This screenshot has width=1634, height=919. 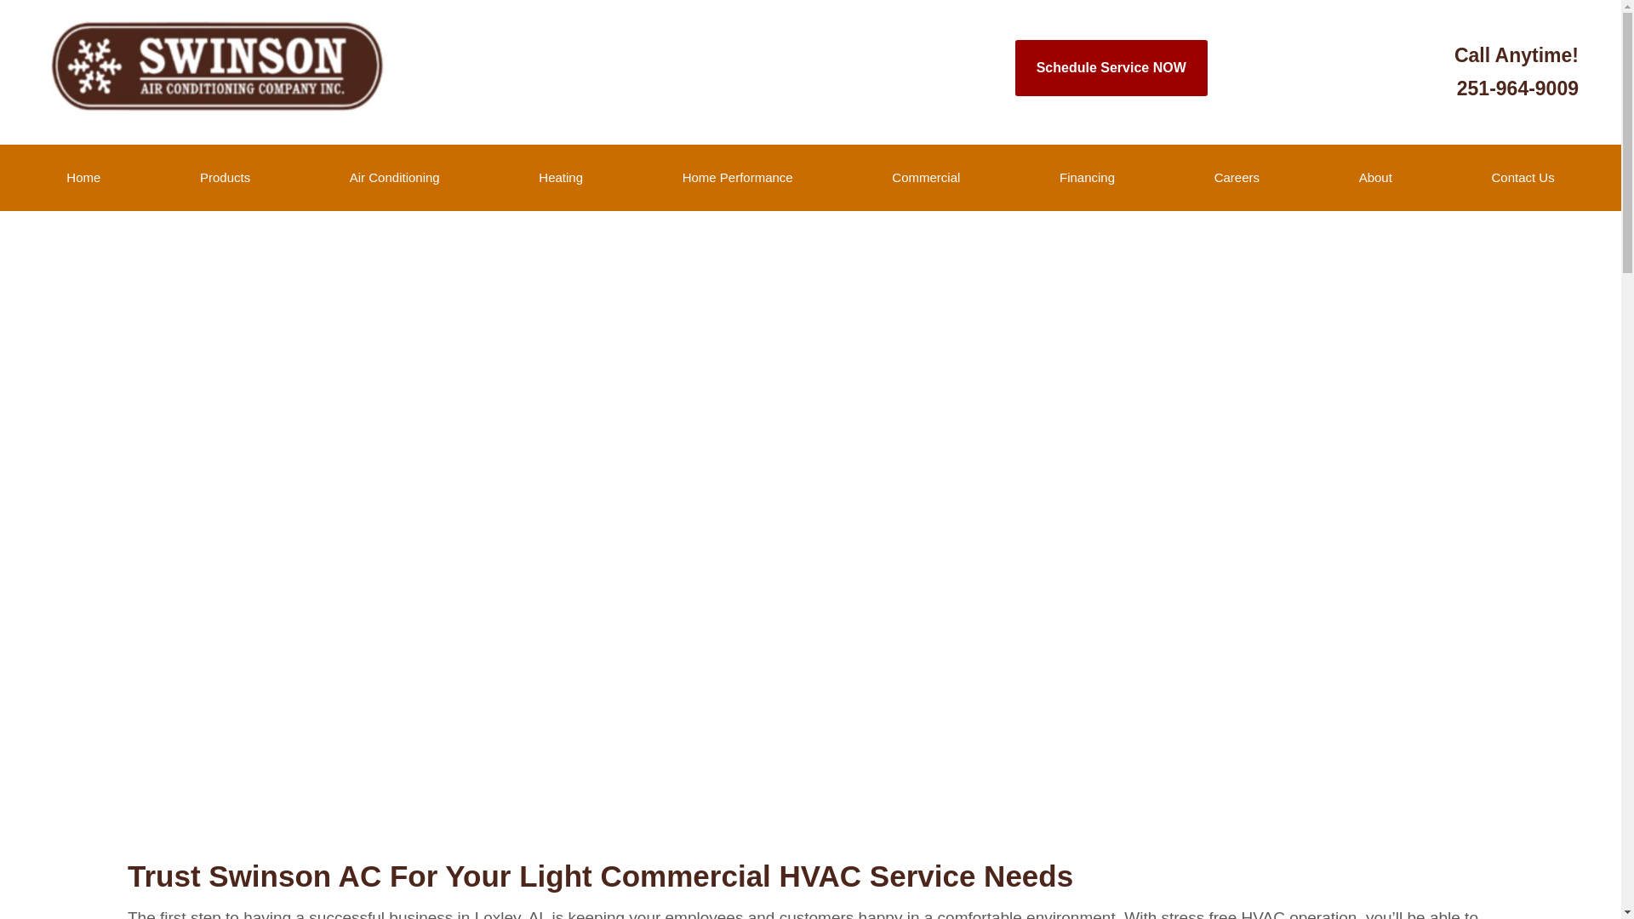 What do you see at coordinates (1087, 177) in the screenshot?
I see `Careers` at bounding box center [1087, 177].